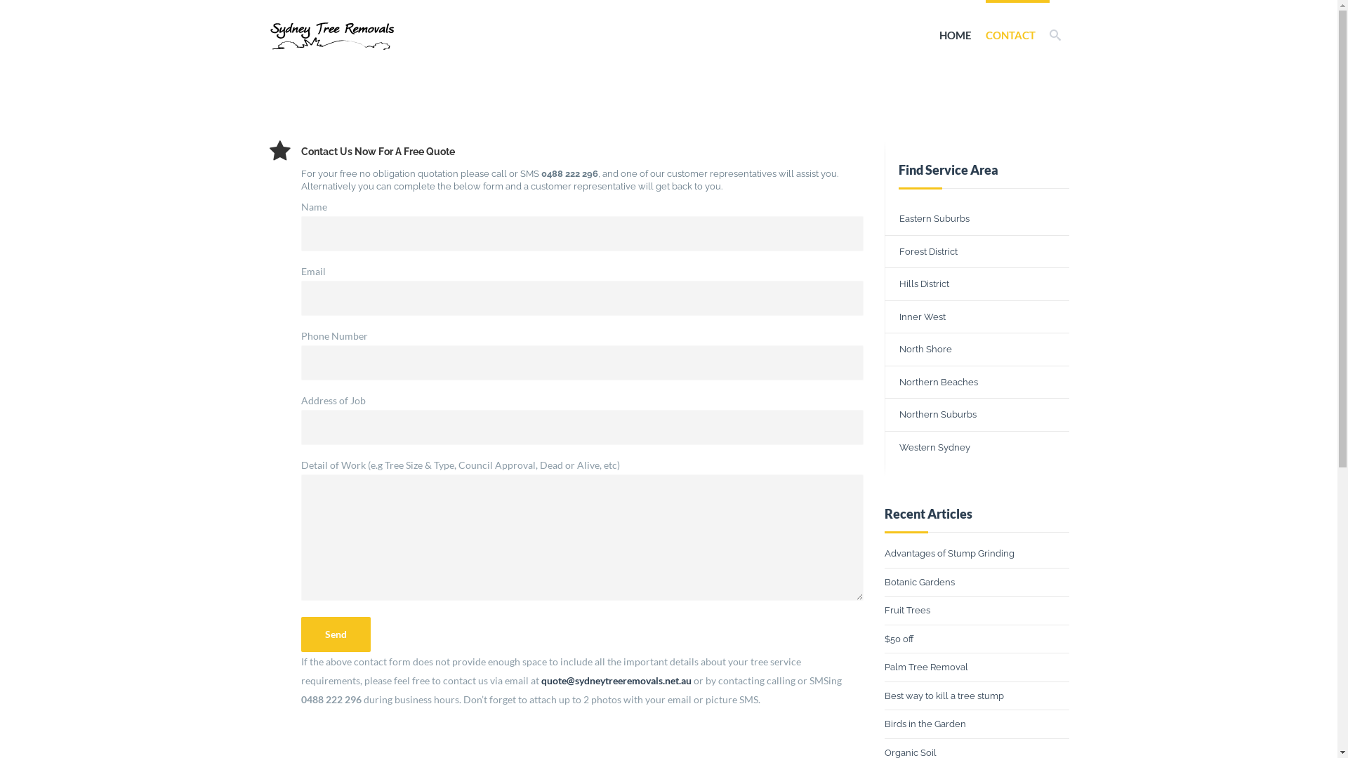 This screenshot has height=758, width=1348. I want to click on Botanic Gardens, so click(920, 583).